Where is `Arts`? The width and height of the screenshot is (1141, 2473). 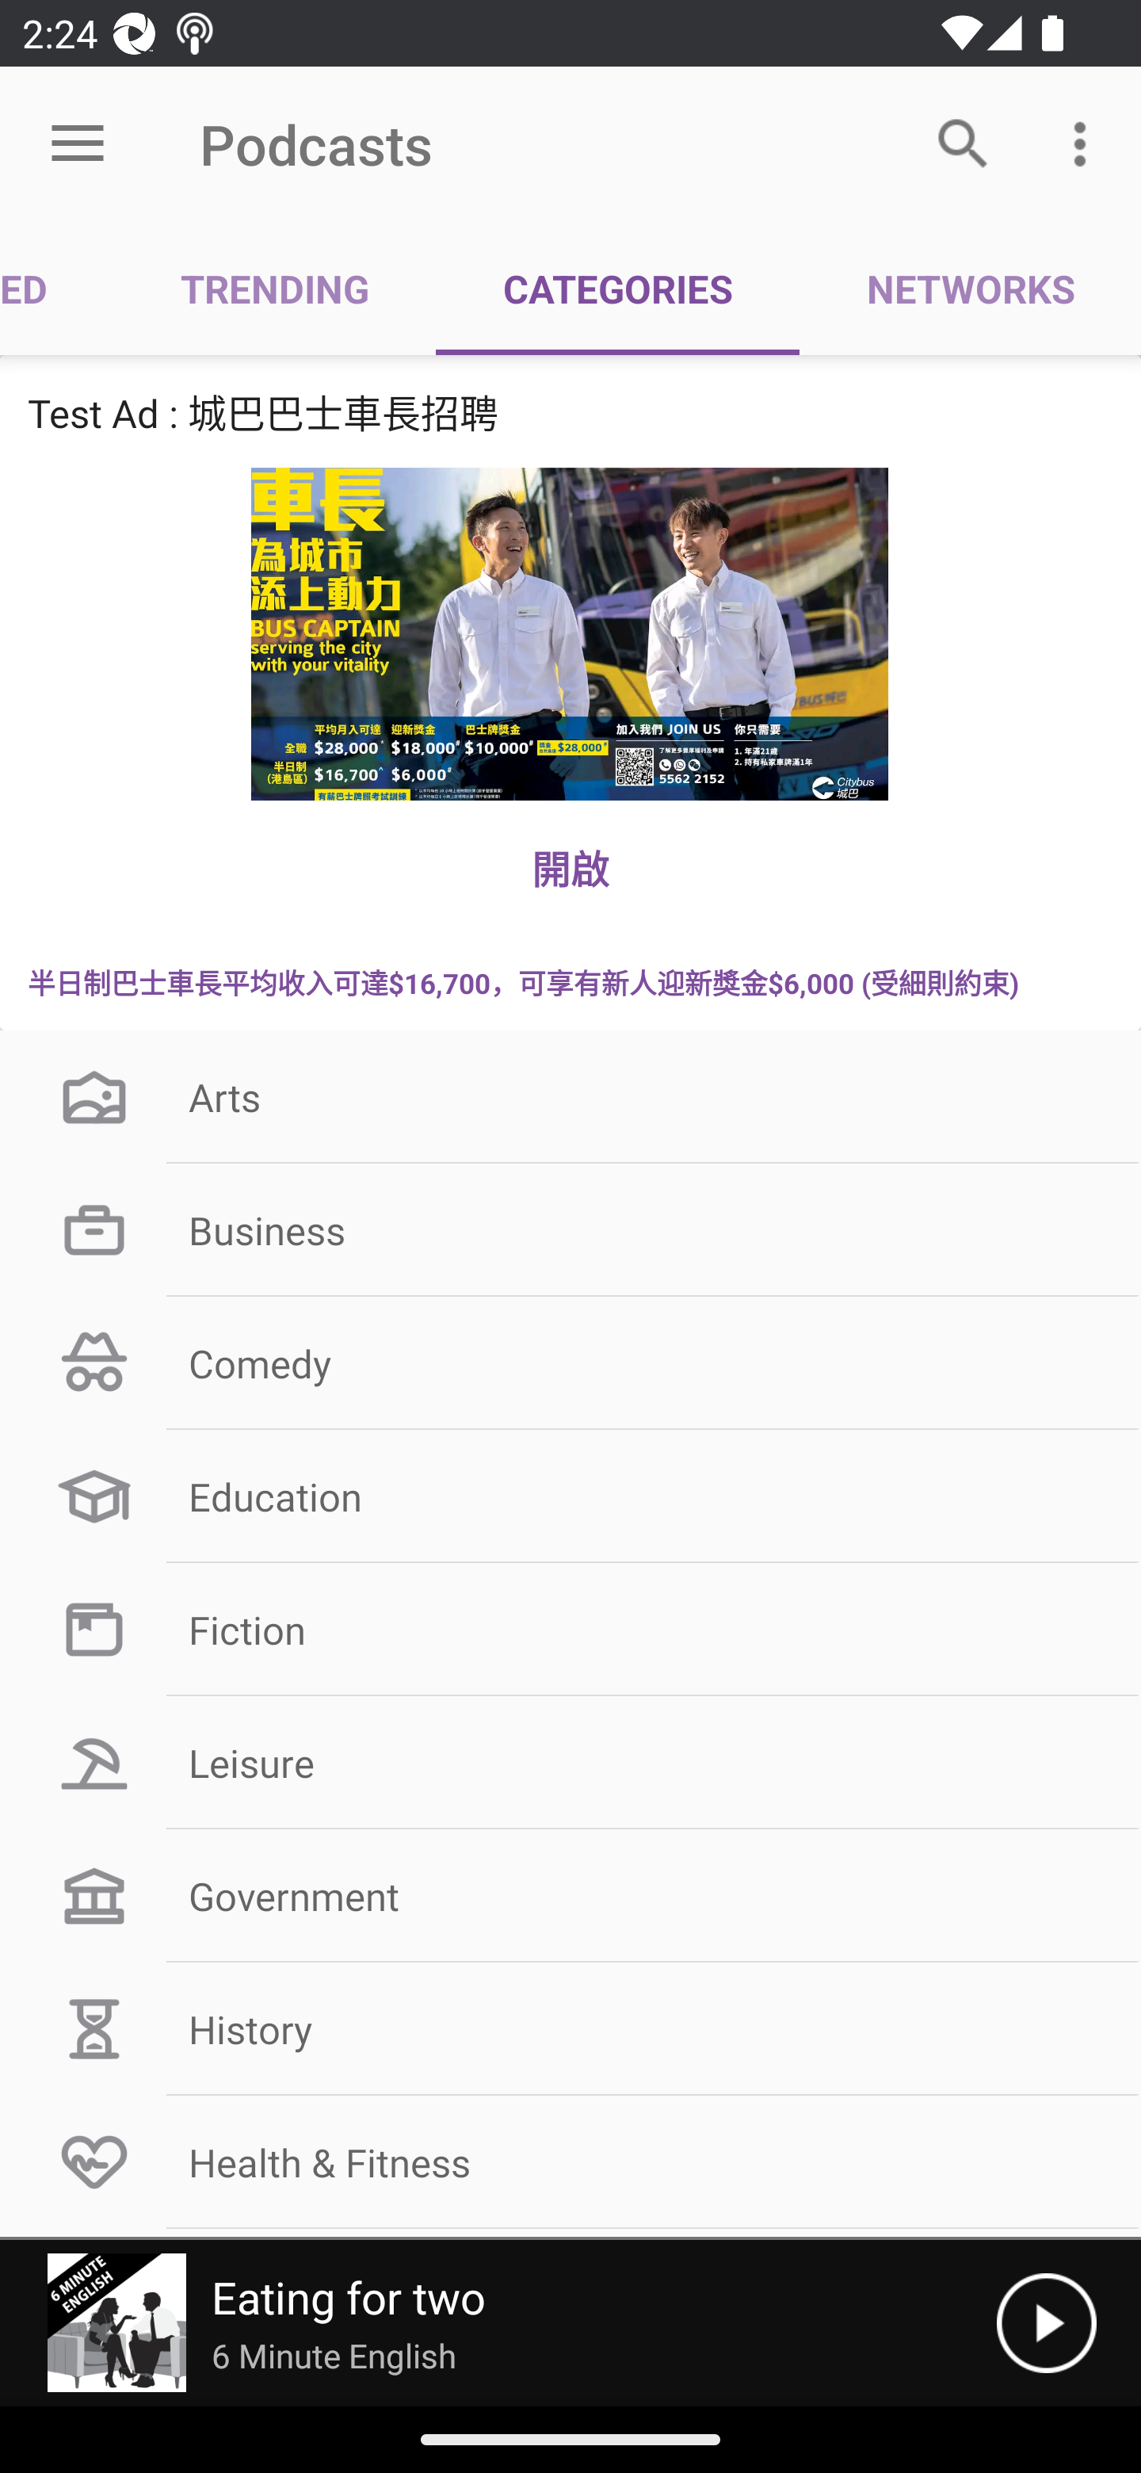 Arts is located at coordinates (570, 1098).